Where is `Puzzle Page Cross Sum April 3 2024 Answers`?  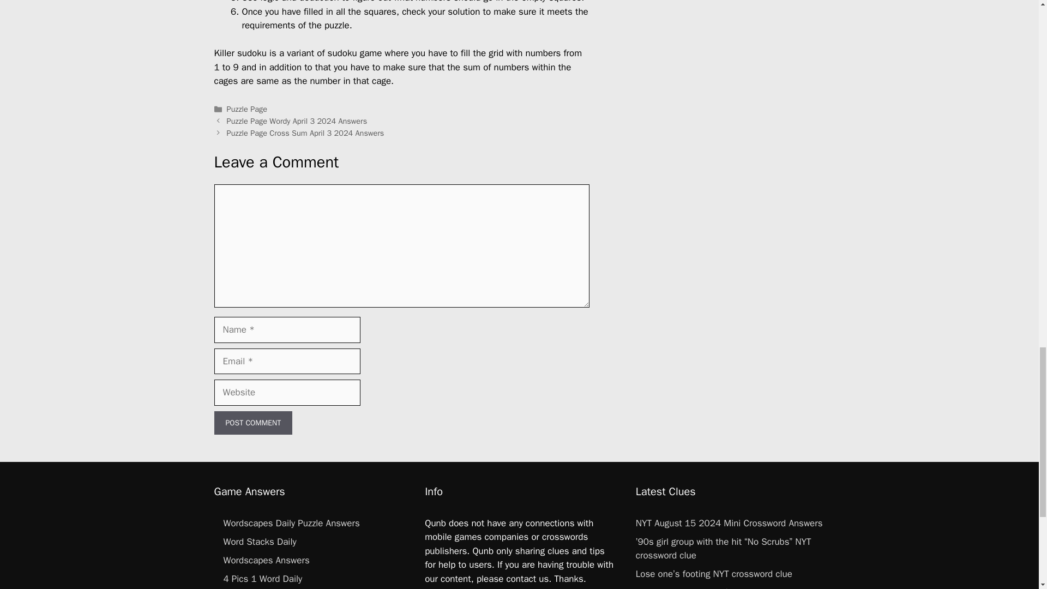 Puzzle Page Cross Sum April 3 2024 Answers is located at coordinates (305, 133).